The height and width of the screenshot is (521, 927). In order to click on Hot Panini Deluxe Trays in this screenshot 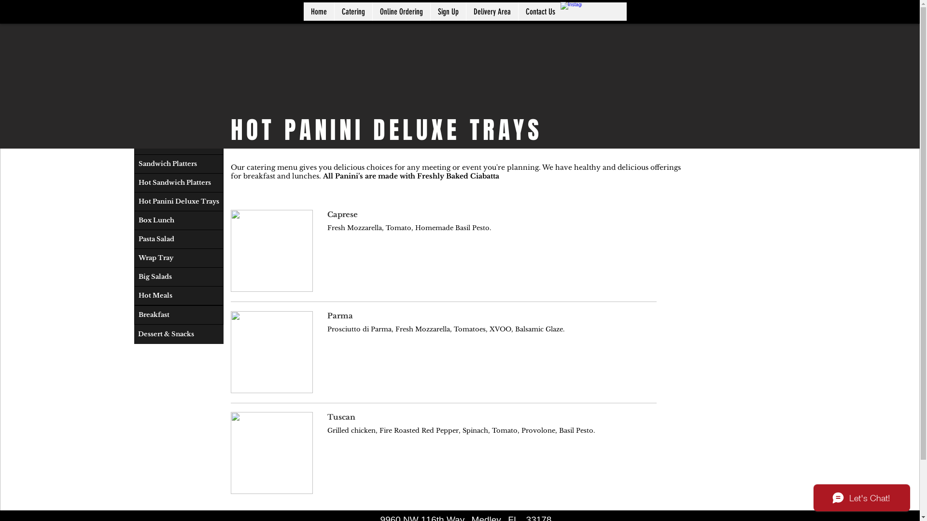, I will do `click(179, 202)`.